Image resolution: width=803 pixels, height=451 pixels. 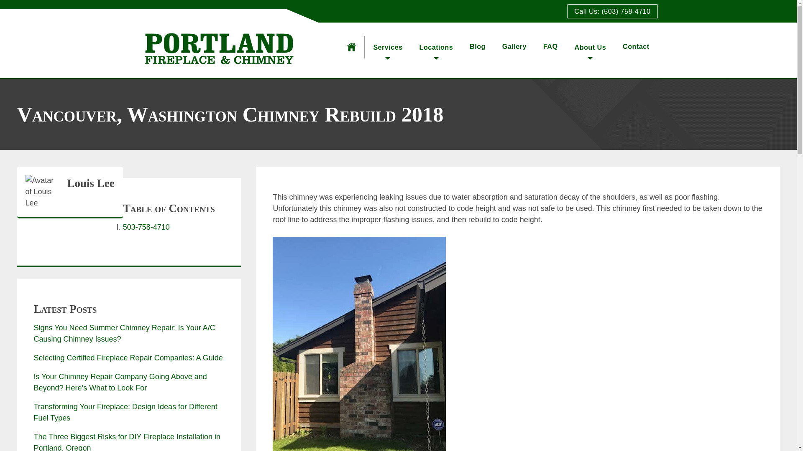 What do you see at coordinates (591, 50) in the screenshot?
I see `About Us` at bounding box center [591, 50].